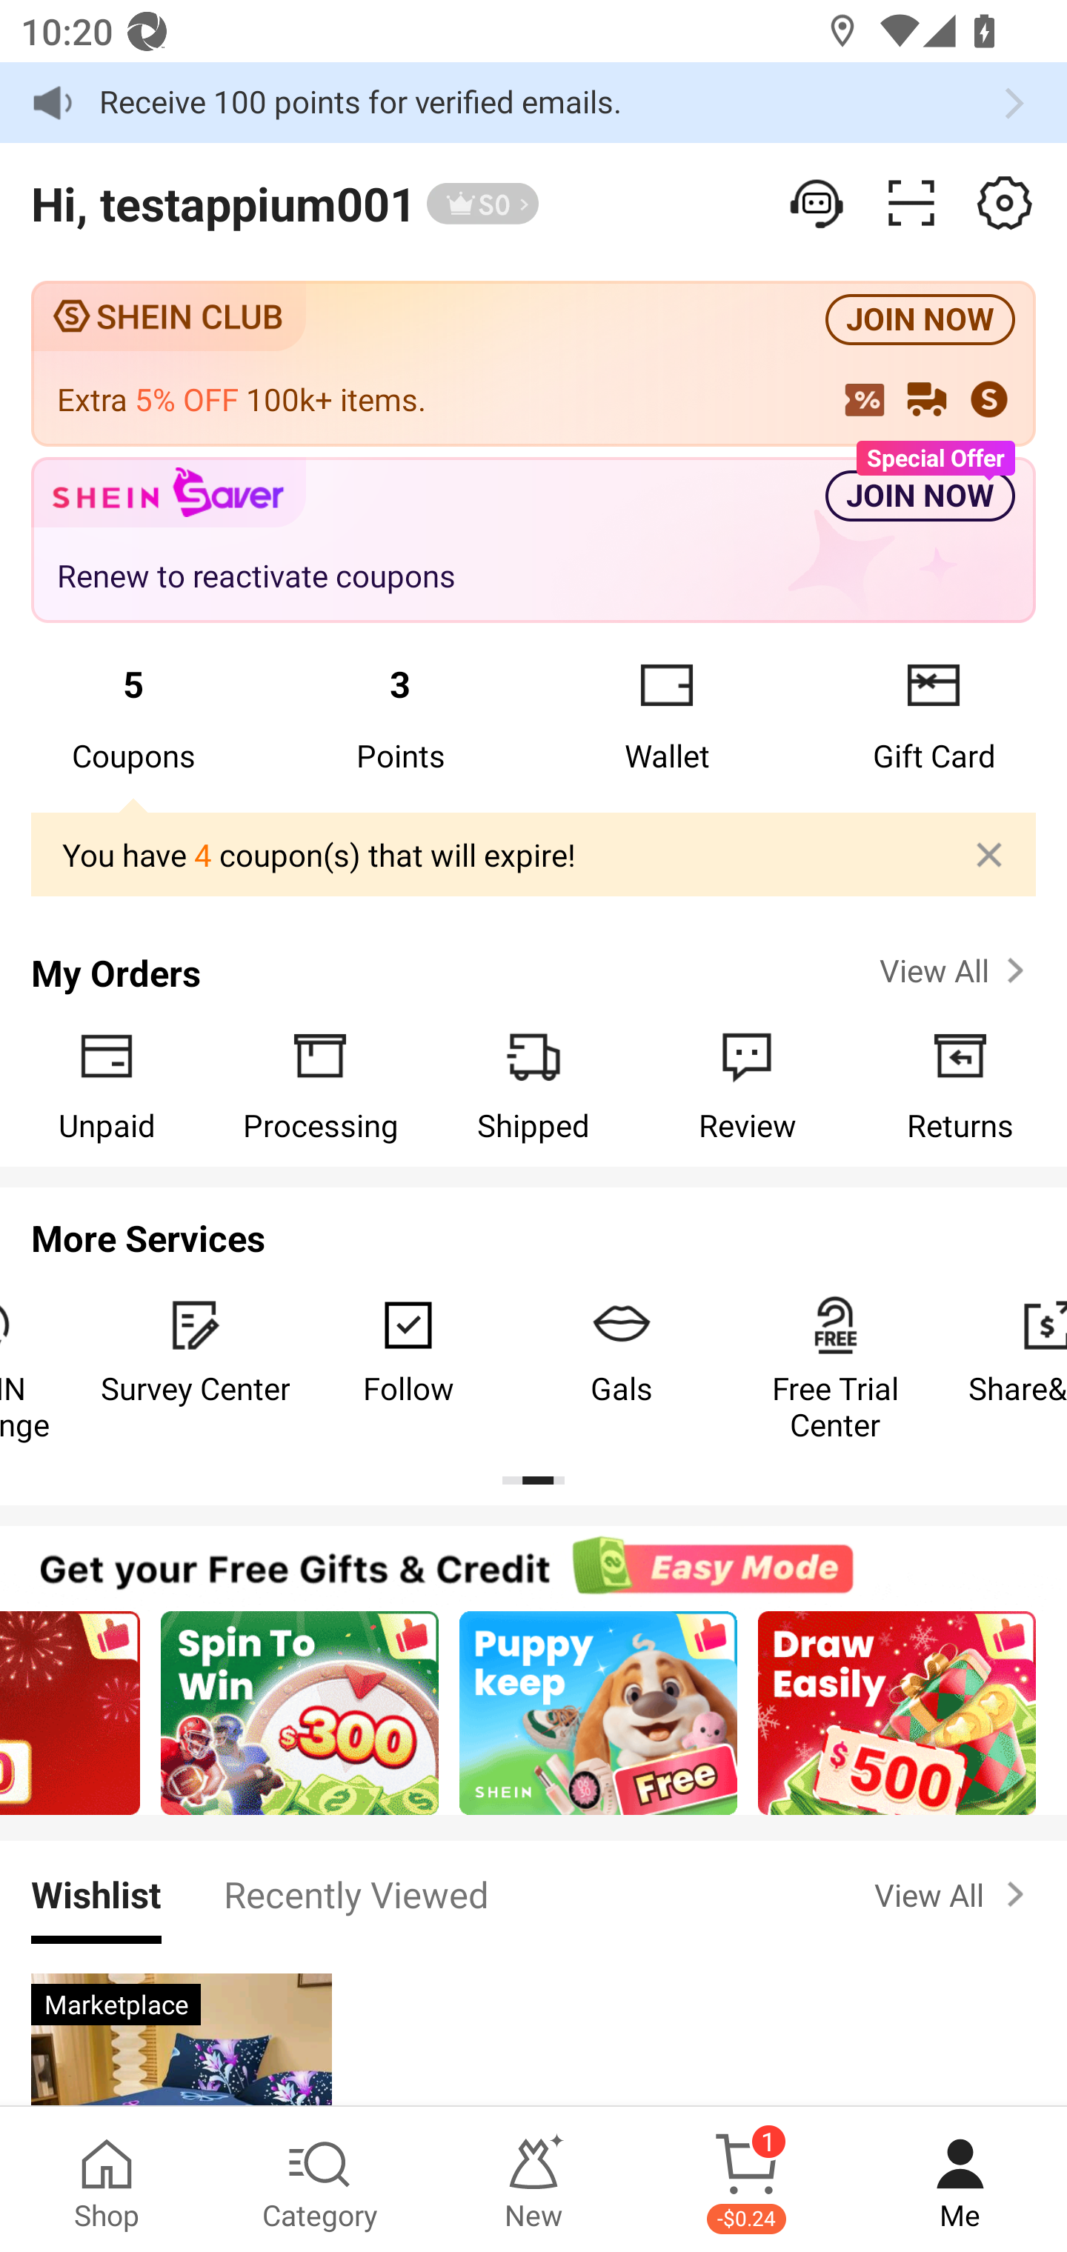 The image size is (1067, 2252). What do you see at coordinates (1005, 203) in the screenshot?
I see `Setting` at bounding box center [1005, 203].